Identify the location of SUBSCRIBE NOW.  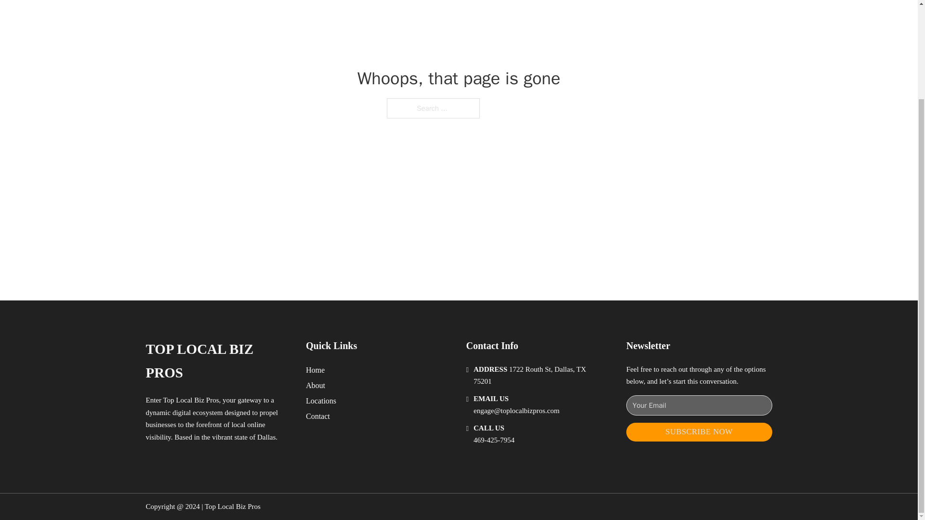
(699, 432).